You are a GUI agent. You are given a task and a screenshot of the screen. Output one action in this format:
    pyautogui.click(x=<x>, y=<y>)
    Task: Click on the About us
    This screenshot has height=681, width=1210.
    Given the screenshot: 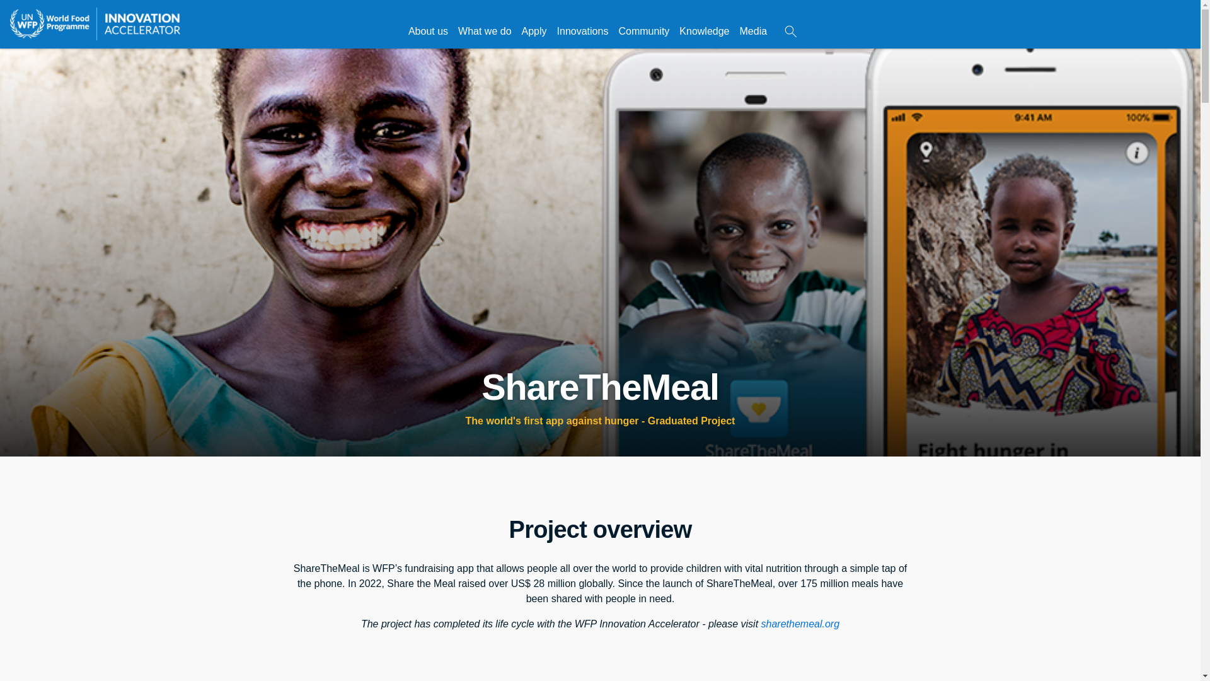 What is the action you would take?
    pyautogui.click(x=427, y=31)
    